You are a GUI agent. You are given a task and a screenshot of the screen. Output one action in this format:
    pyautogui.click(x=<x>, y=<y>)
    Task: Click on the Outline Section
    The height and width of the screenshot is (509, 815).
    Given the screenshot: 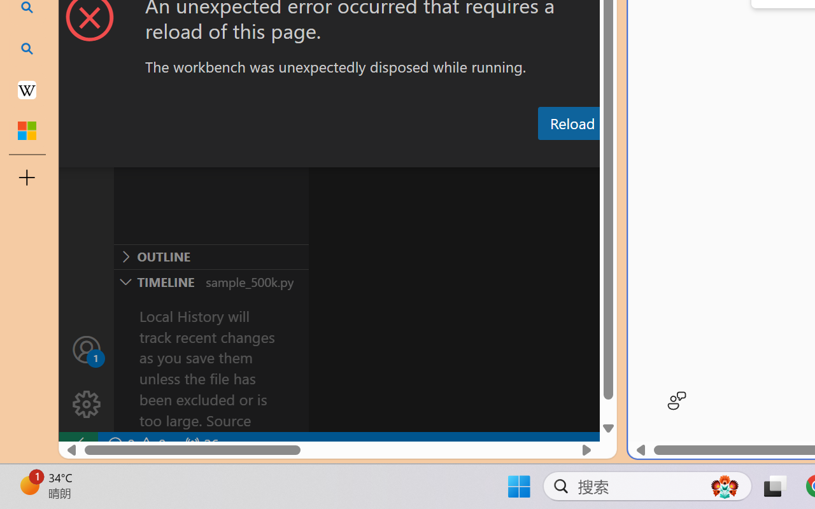 What is the action you would take?
    pyautogui.click(x=211, y=256)
    